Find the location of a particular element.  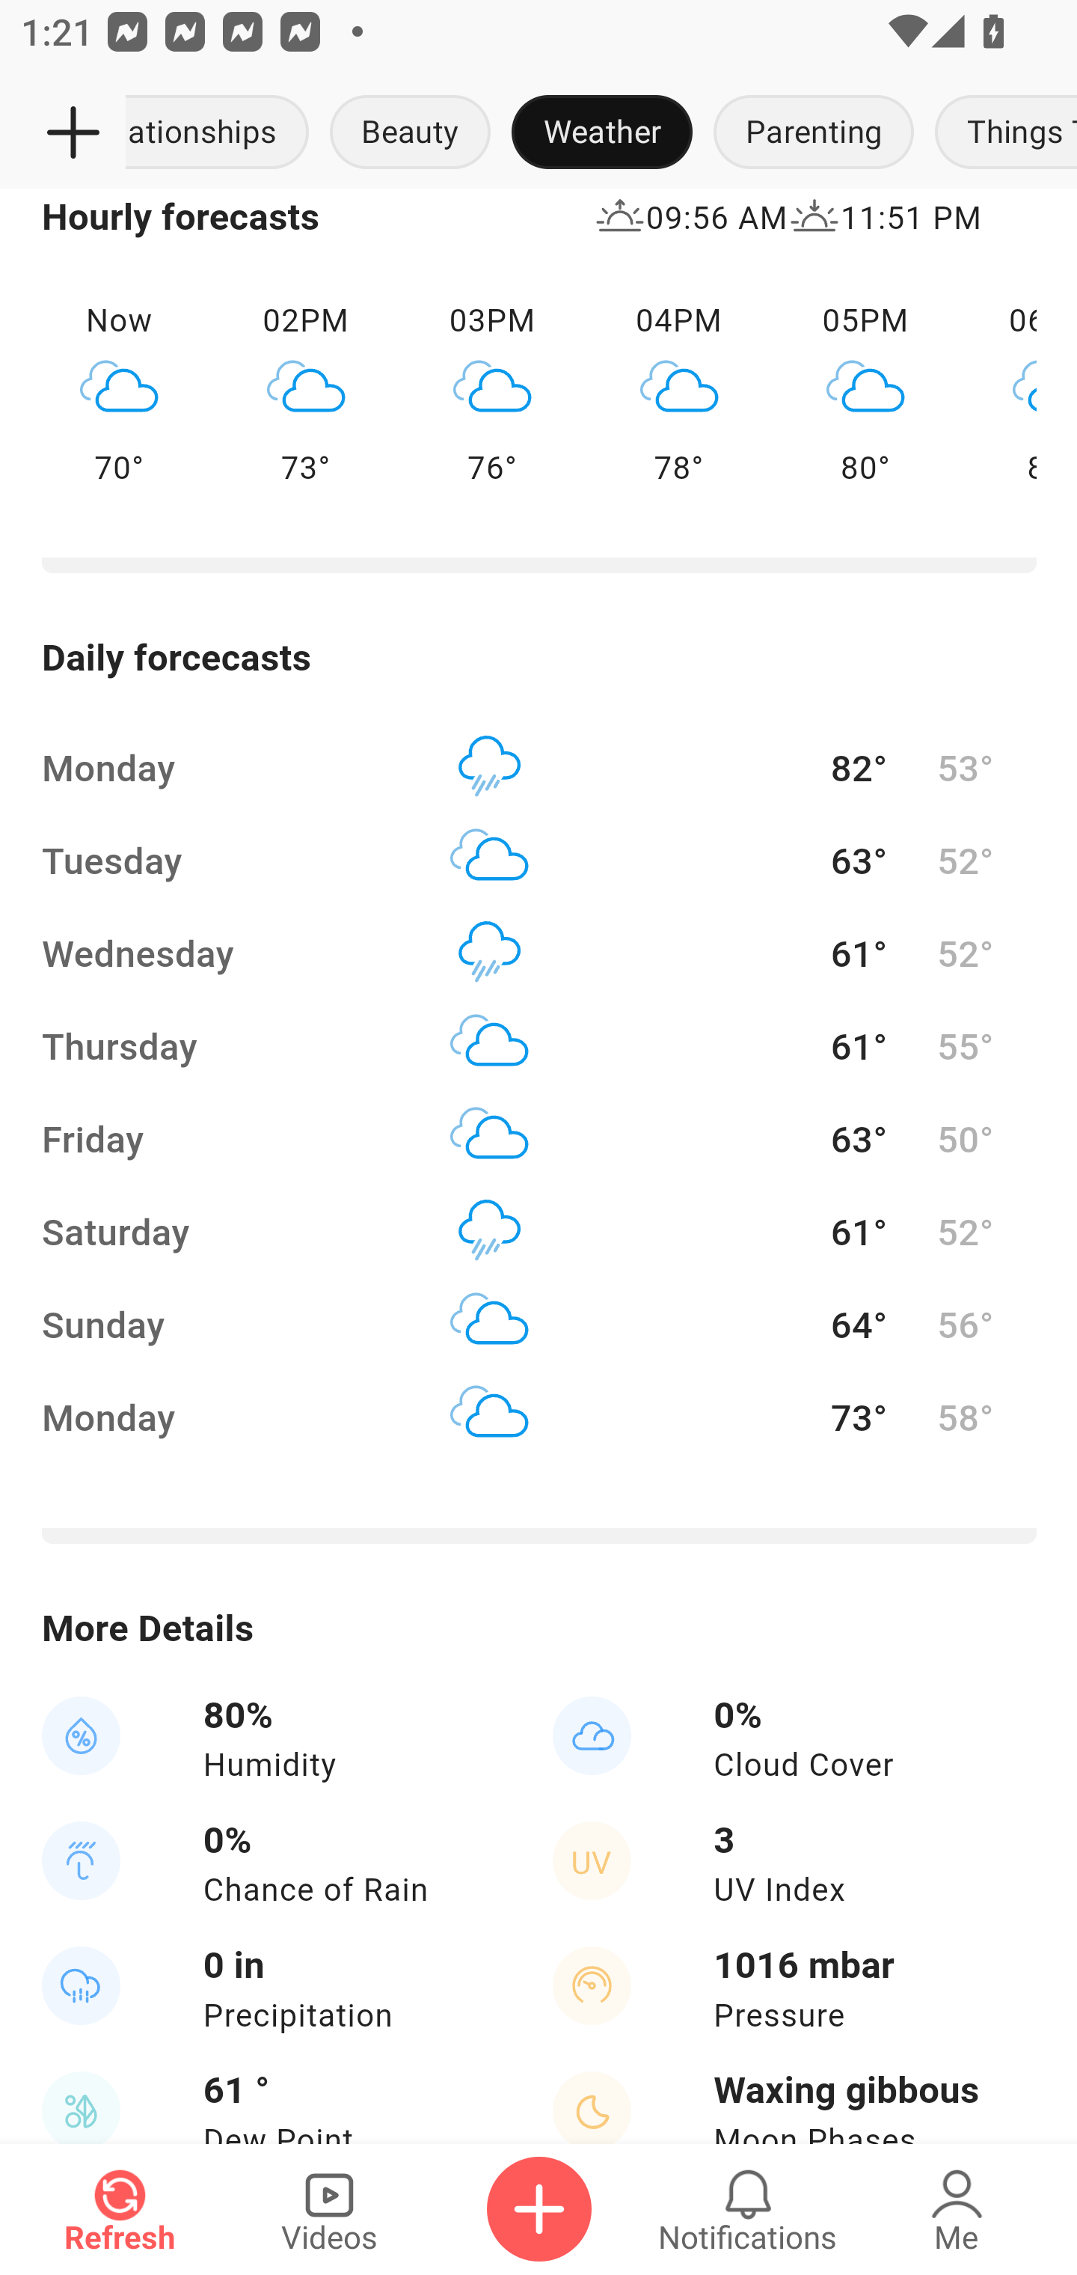

Beauty is located at coordinates (410, 133).